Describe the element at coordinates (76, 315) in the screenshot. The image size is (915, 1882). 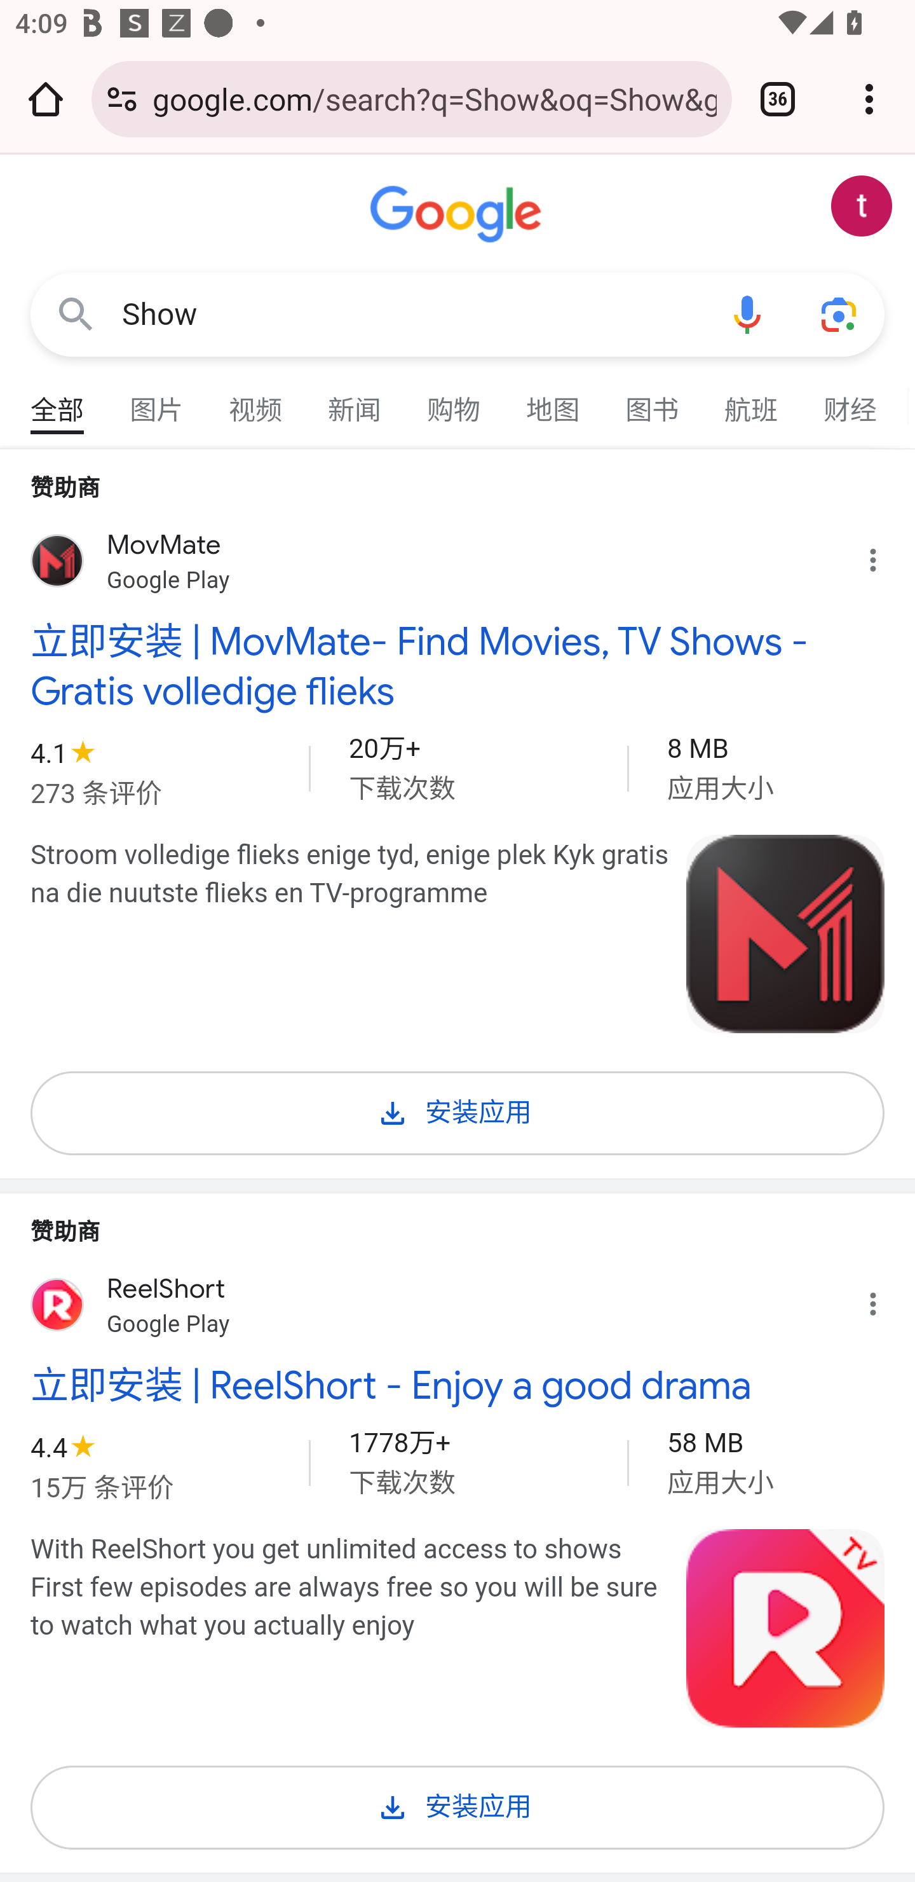
I see `Google 搜索` at that location.